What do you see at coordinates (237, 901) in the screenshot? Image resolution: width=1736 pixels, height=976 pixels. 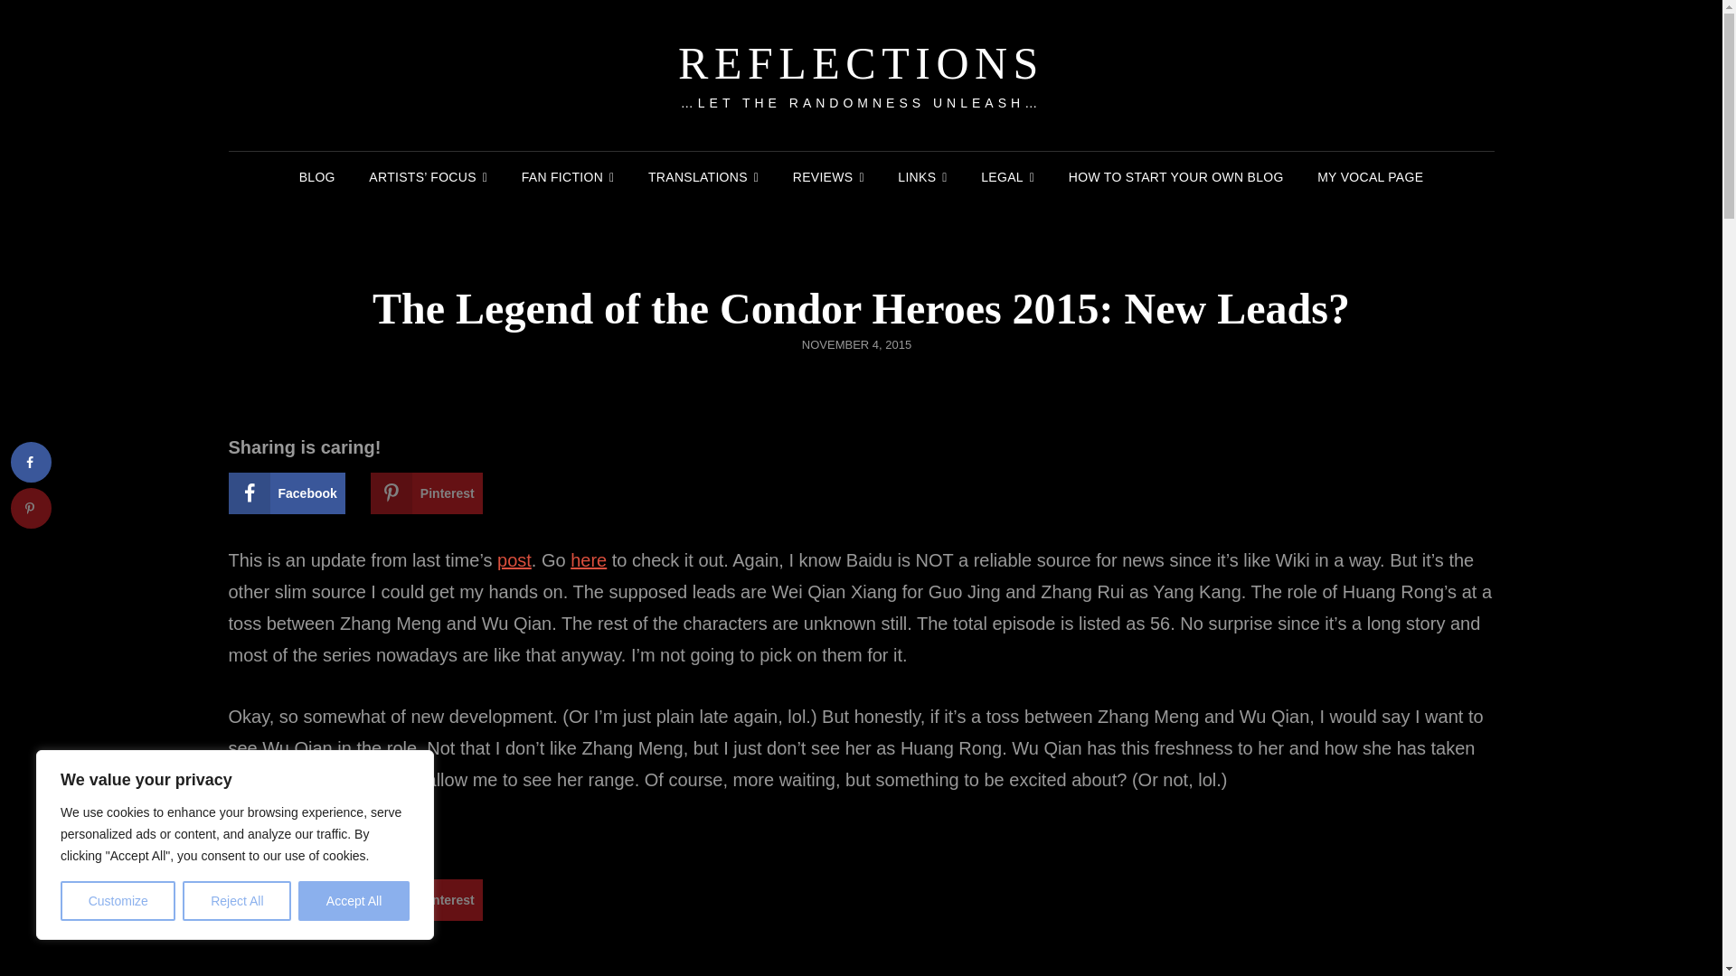 I see `Reject All` at bounding box center [237, 901].